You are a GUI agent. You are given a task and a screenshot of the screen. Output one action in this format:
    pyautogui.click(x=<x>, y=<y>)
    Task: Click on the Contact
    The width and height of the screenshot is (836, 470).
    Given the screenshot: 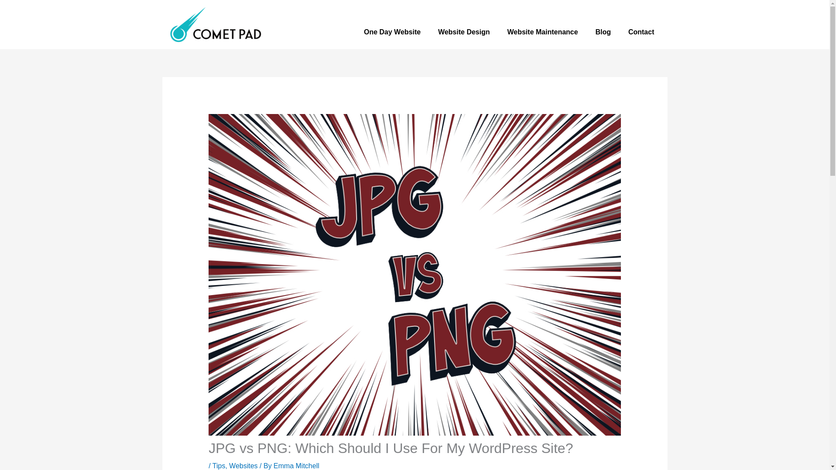 What is the action you would take?
    pyautogui.click(x=641, y=32)
    